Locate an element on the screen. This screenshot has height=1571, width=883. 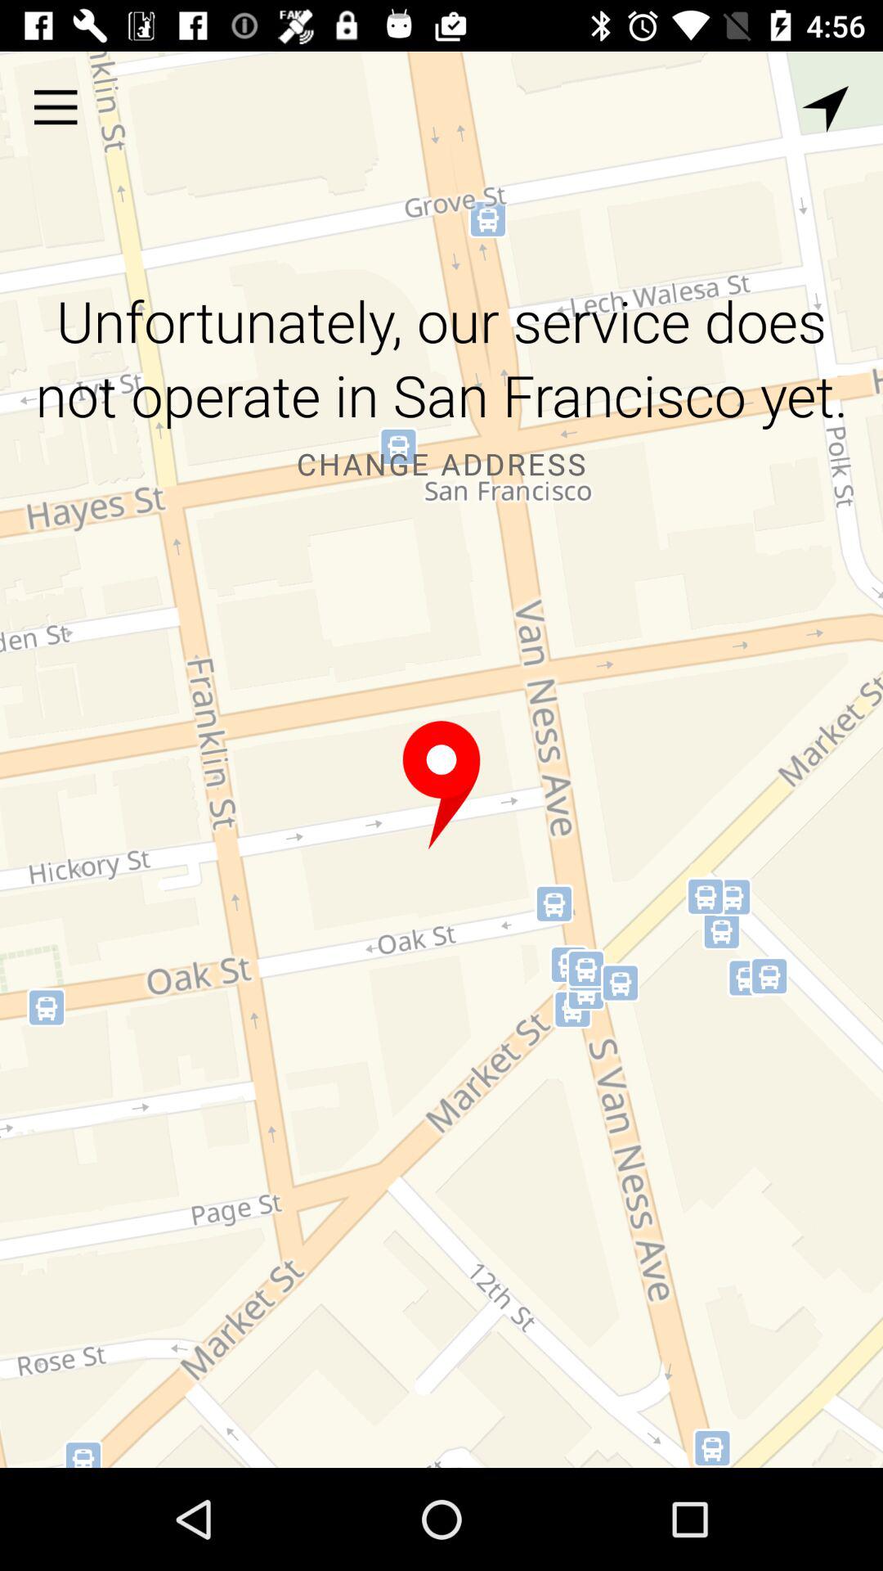
turn on icon at the top right corner is located at coordinates (825, 109).